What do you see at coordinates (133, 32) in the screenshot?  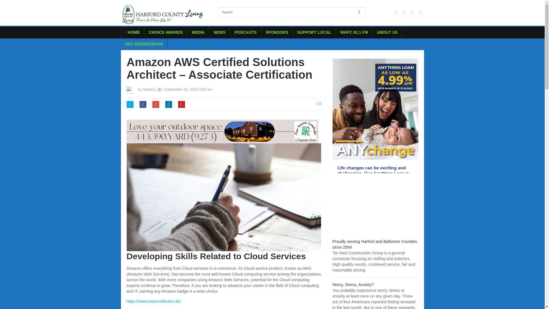 I see `HOME` at bounding box center [133, 32].